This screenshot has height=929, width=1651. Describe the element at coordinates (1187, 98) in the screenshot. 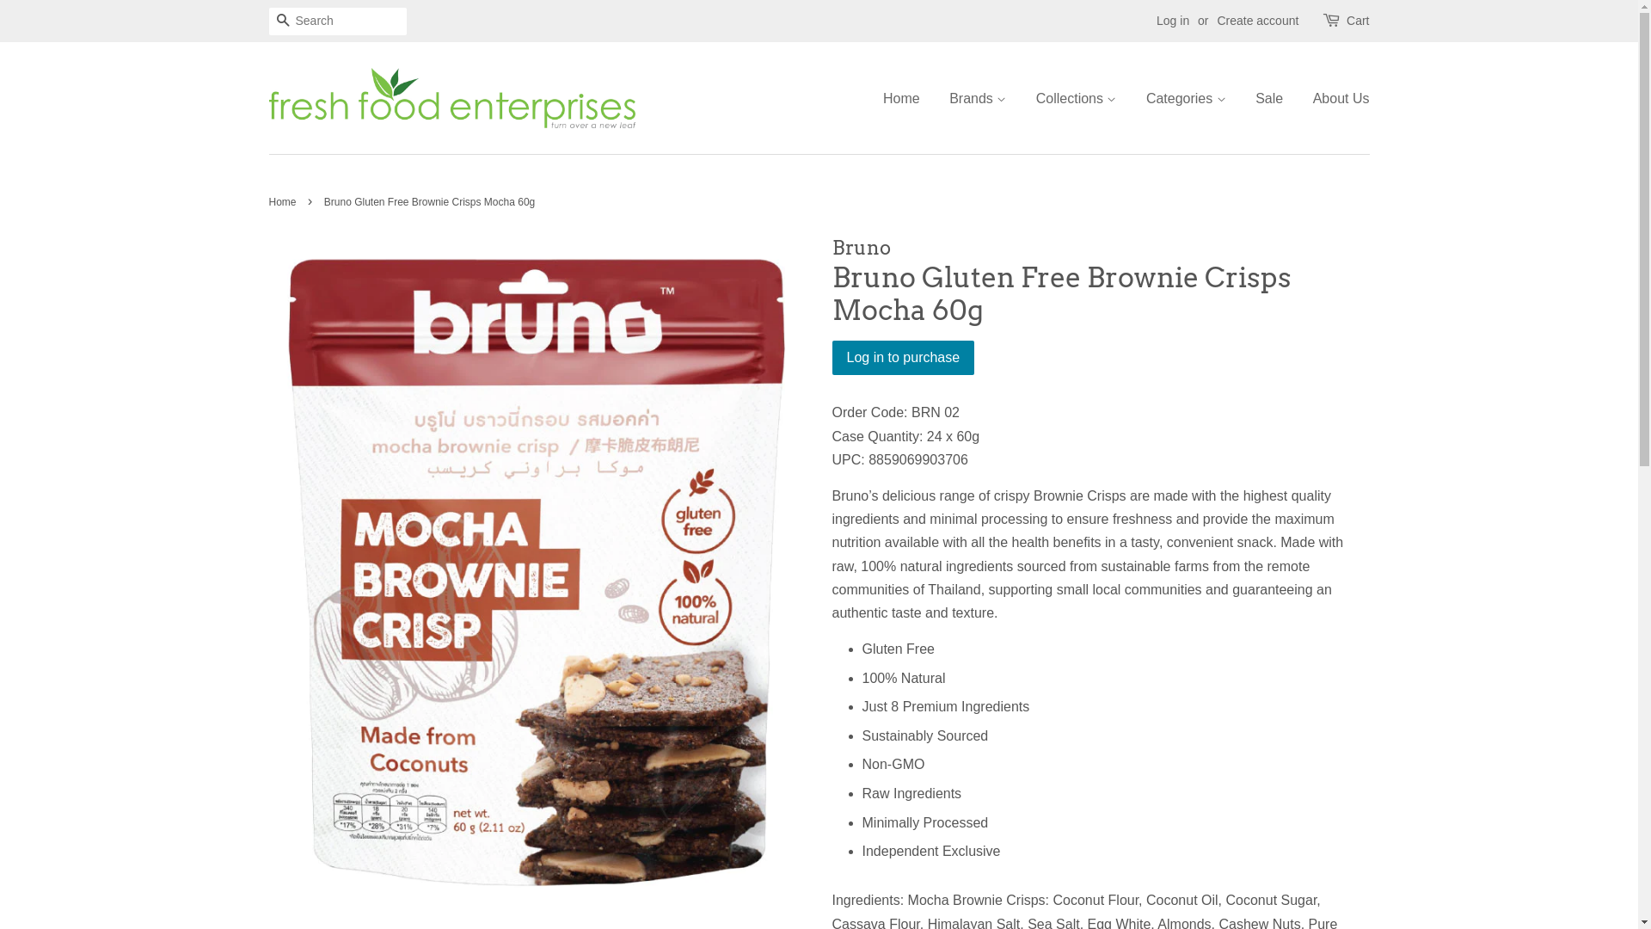

I see `Categories` at that location.